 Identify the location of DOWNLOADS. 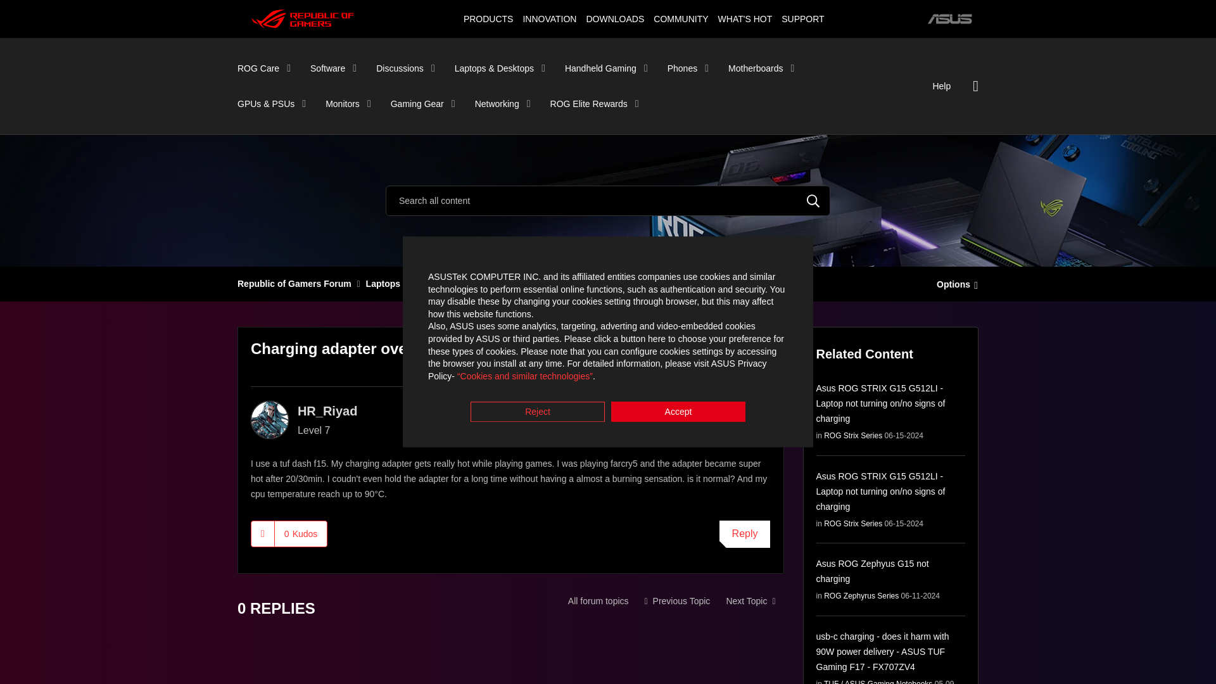
(615, 18).